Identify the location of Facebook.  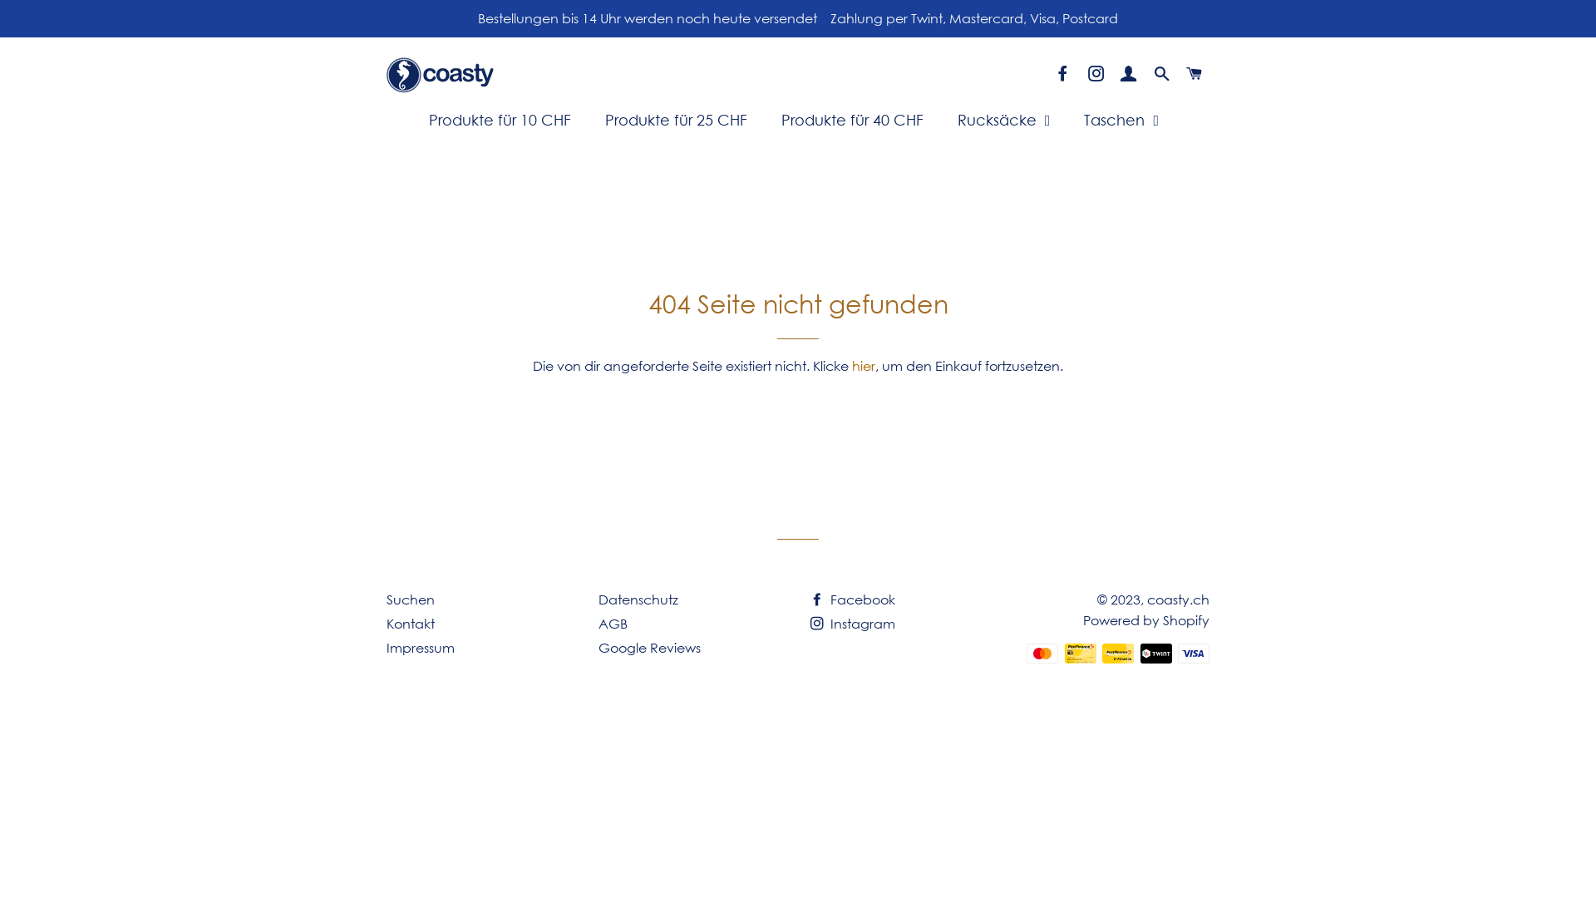
(853, 599).